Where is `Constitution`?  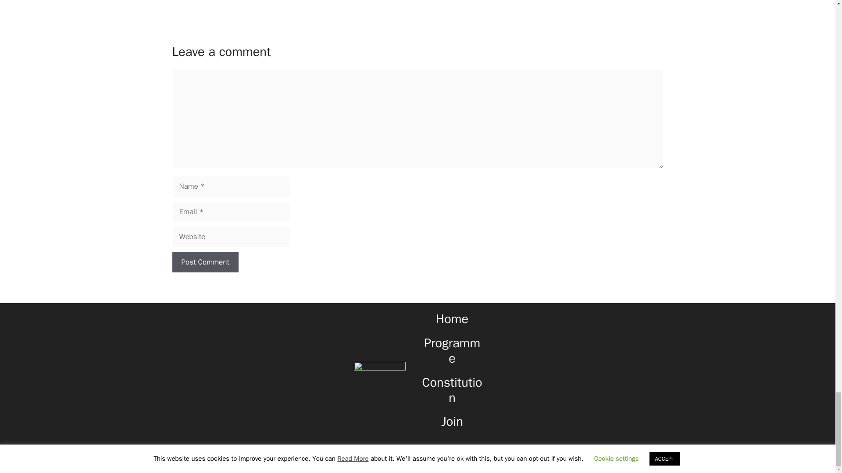
Constitution is located at coordinates (453, 390).